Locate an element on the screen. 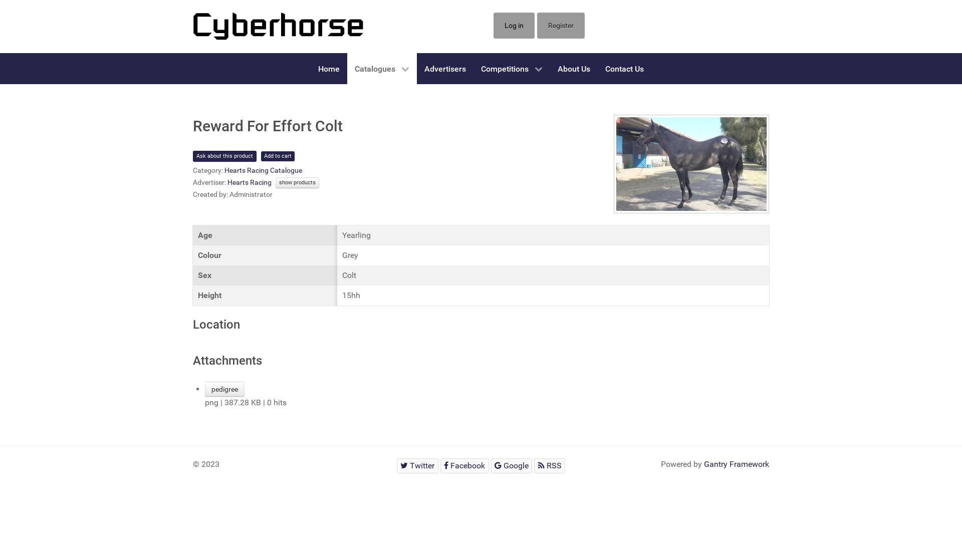 Image resolution: width=962 pixels, height=541 pixels. Home is located at coordinates (329, 69).